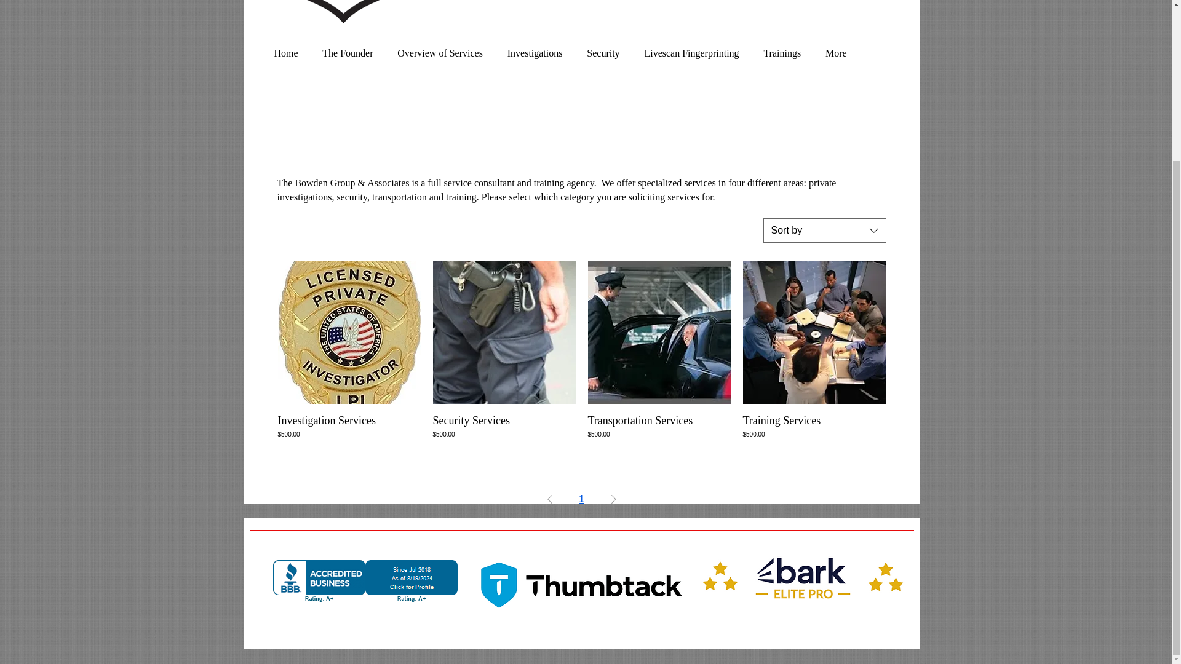 Image resolution: width=1181 pixels, height=664 pixels. I want to click on Overview of Services, so click(439, 53).